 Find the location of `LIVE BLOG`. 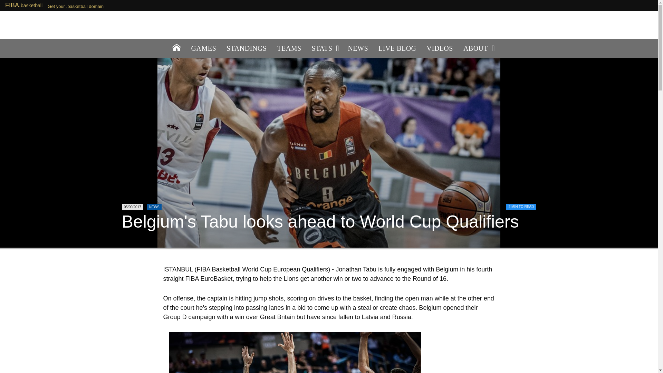

LIVE BLOG is located at coordinates (397, 48).